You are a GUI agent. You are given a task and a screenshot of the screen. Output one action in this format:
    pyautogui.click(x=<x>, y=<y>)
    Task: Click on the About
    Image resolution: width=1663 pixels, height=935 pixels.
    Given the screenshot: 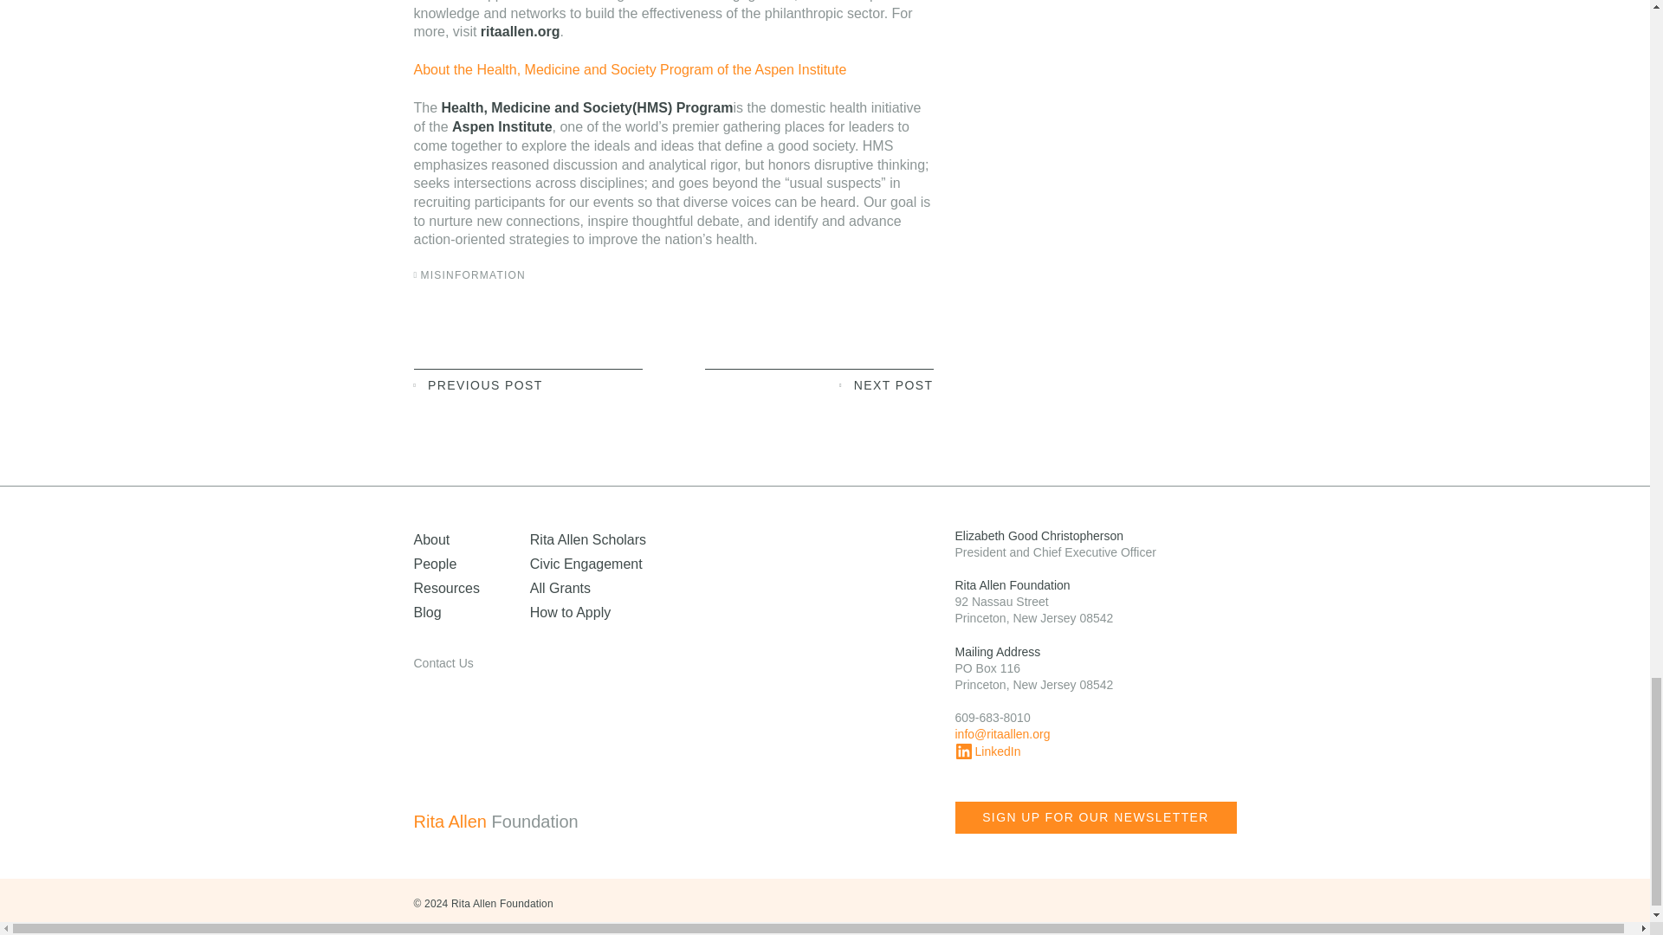 What is the action you would take?
    pyautogui.click(x=432, y=538)
    